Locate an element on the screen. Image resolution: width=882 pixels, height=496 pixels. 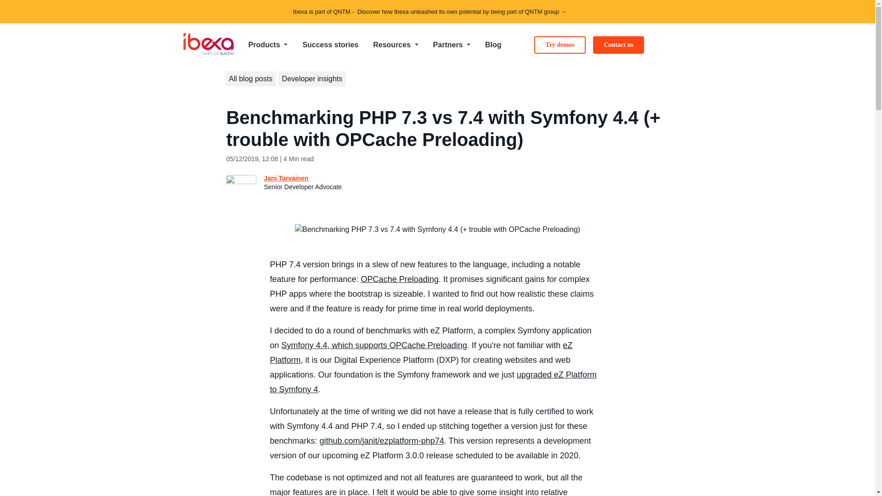
Success stories is located at coordinates (330, 45).